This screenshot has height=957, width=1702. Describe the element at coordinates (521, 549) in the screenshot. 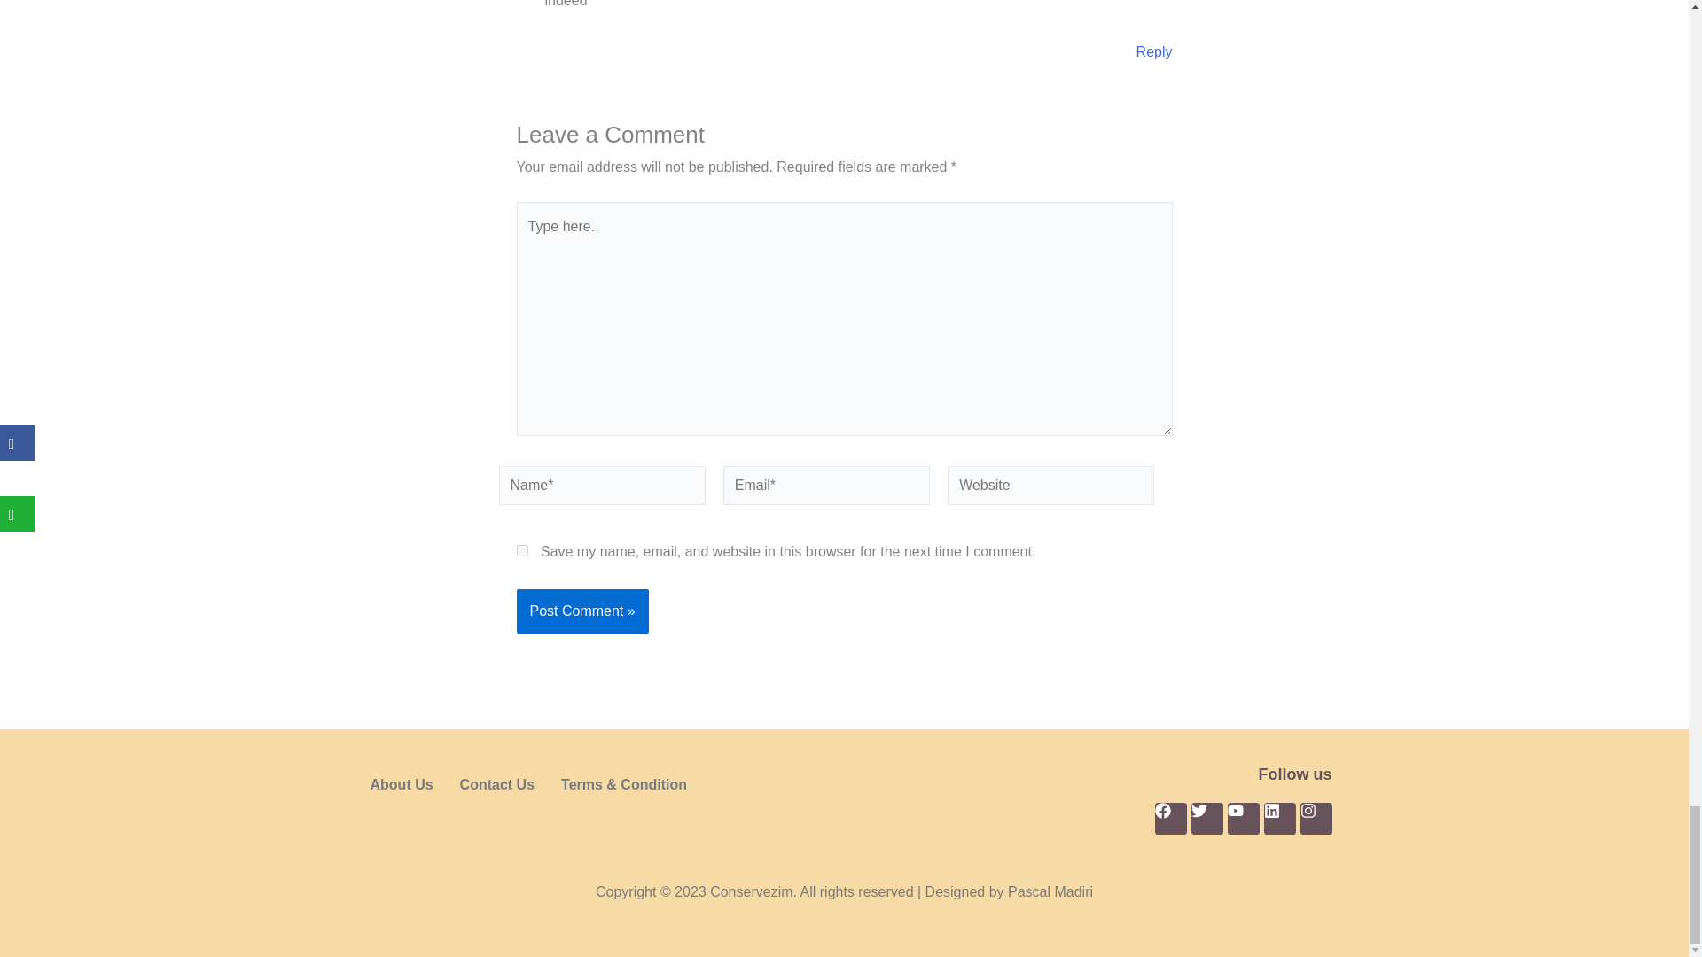

I see `yes` at that location.